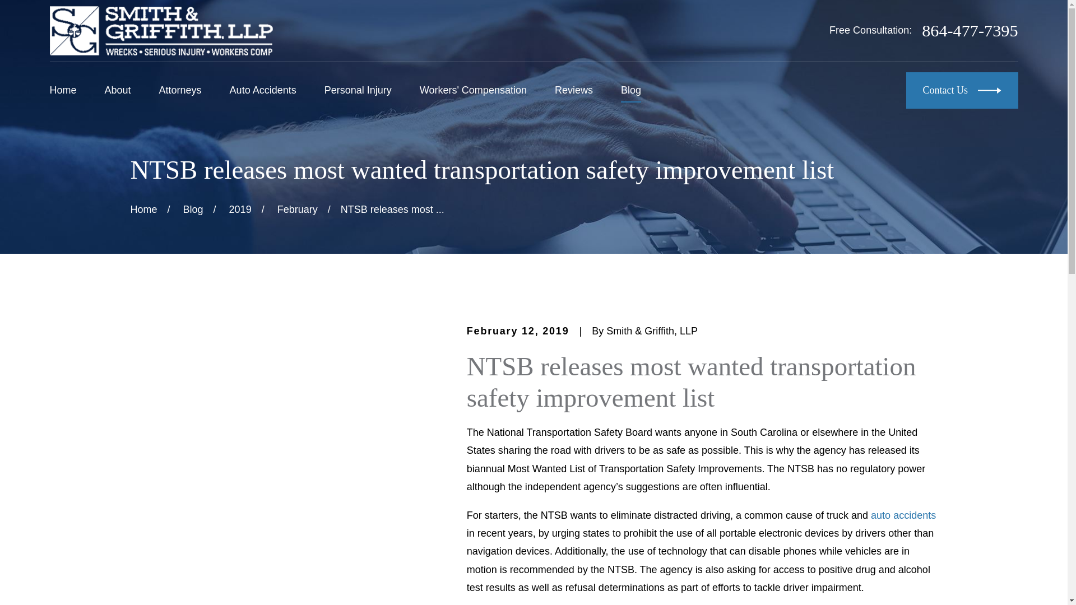 Image resolution: width=1076 pixels, height=605 pixels. What do you see at coordinates (358, 90) in the screenshot?
I see `Personal Injury` at bounding box center [358, 90].